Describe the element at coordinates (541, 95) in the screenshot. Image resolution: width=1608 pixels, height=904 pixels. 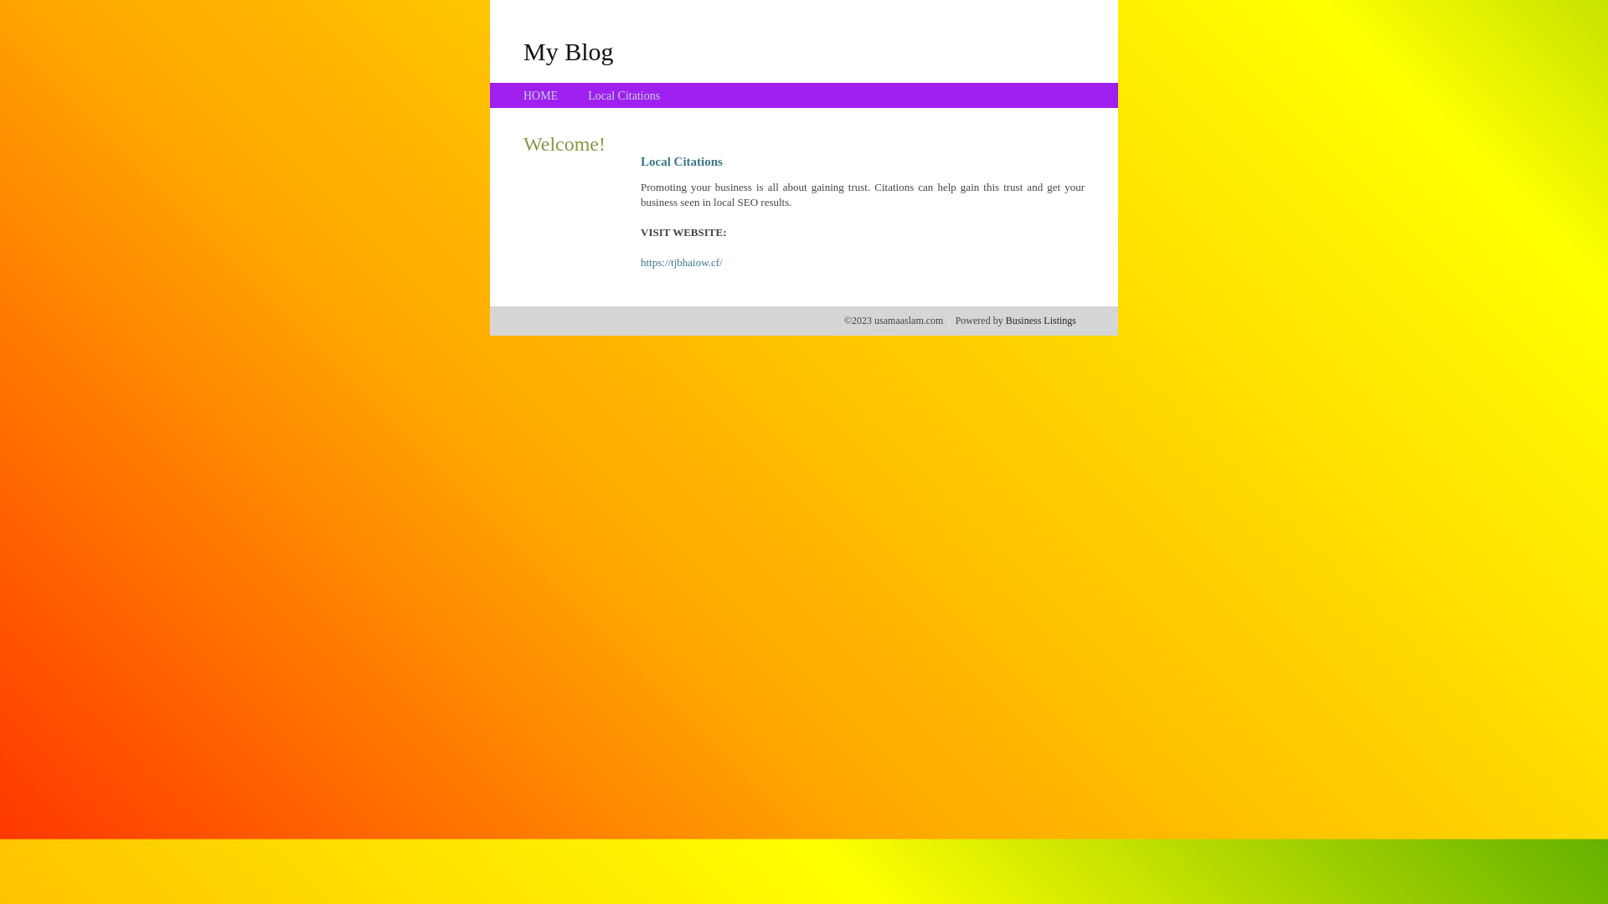
I see `HOME` at that location.